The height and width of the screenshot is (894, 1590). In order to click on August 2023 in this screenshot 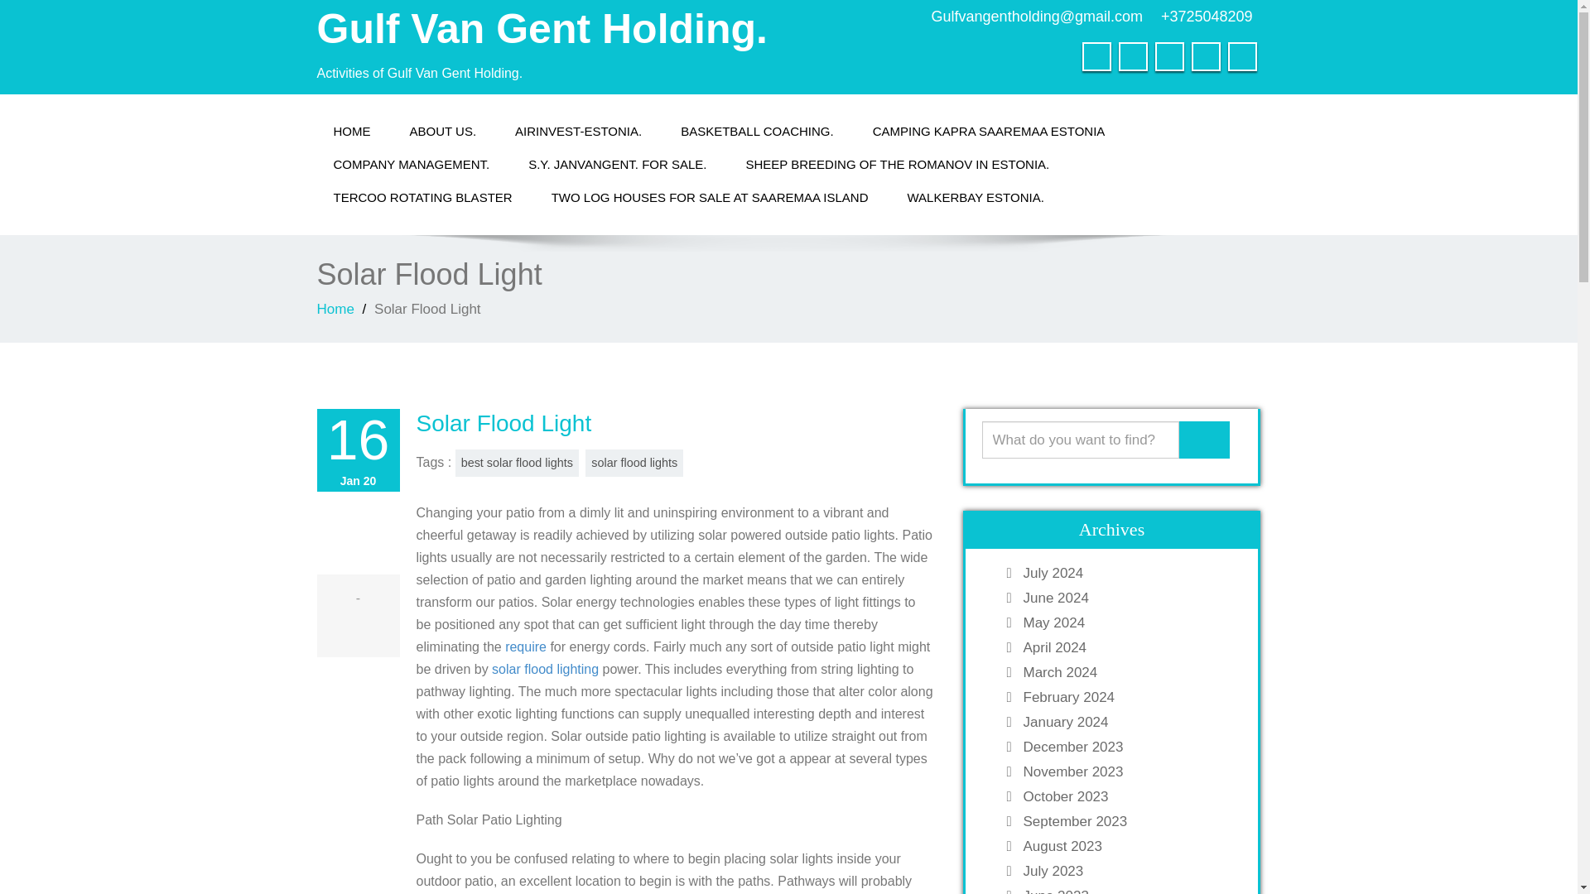, I will do `click(1128, 846)`.